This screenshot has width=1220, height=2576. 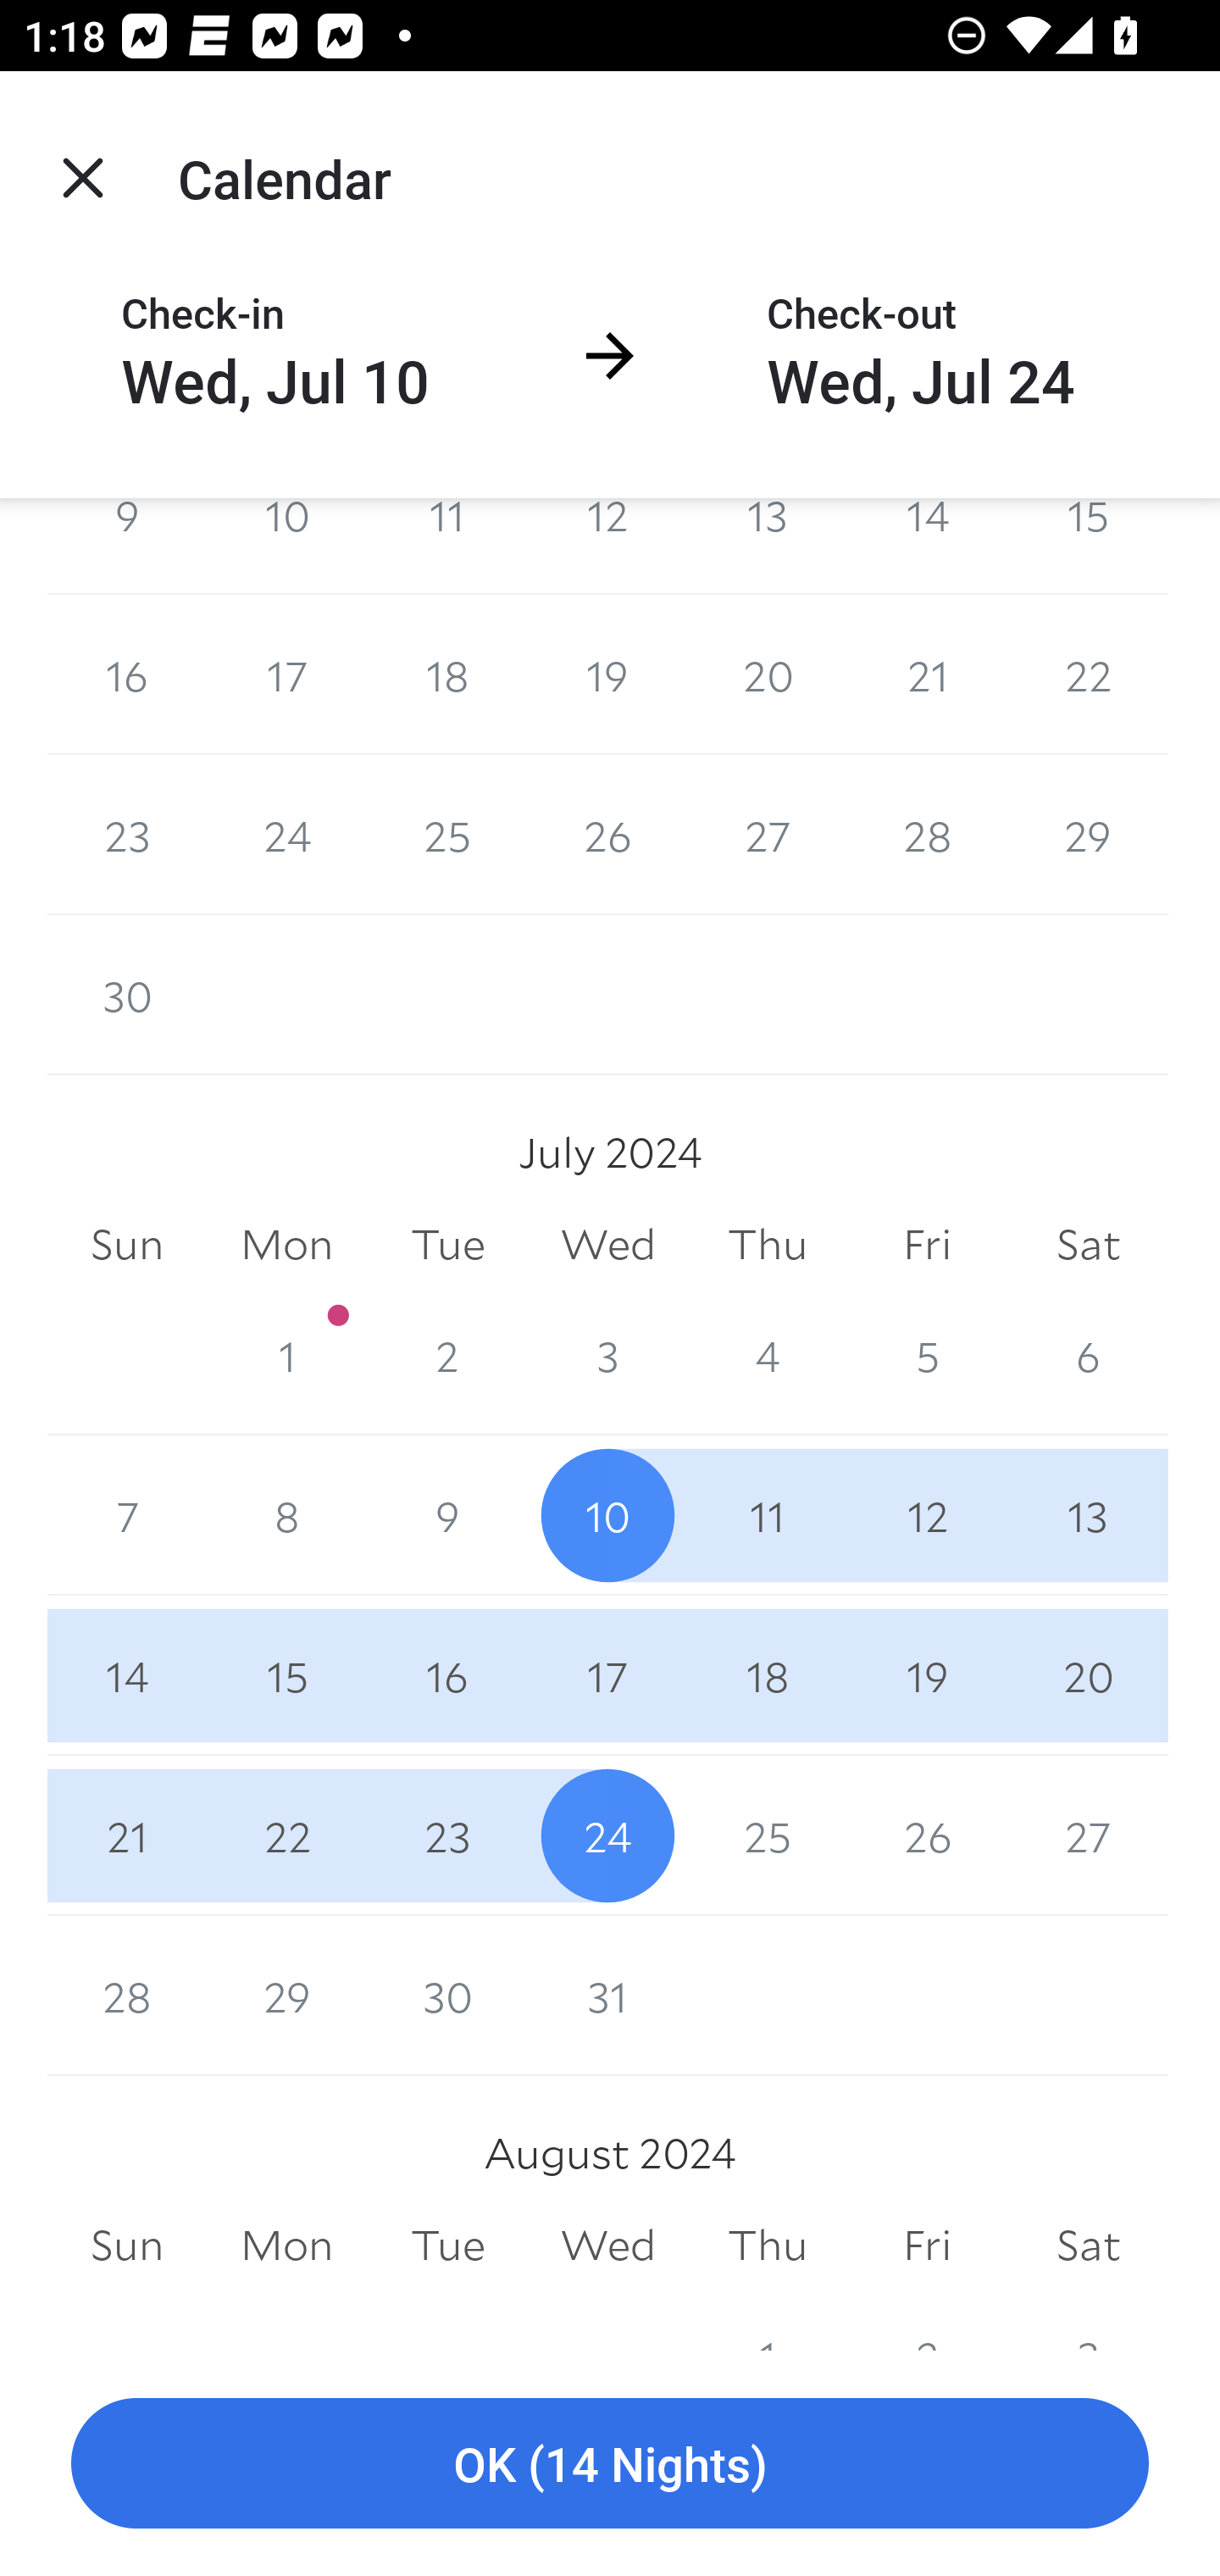 I want to click on 14 14 June 2024, so click(x=927, y=546).